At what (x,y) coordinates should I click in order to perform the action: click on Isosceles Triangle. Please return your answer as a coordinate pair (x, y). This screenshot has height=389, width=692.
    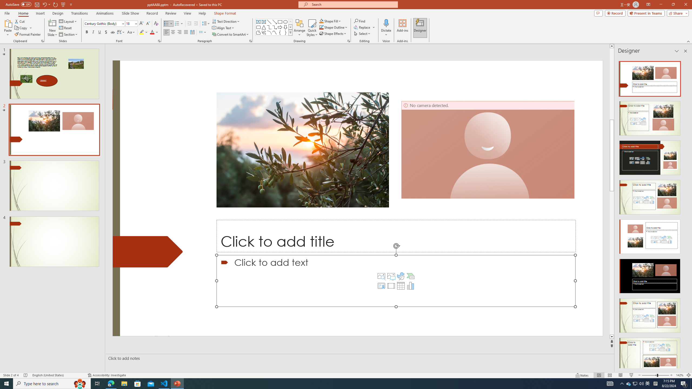
    Looking at the image, I should click on (264, 27).